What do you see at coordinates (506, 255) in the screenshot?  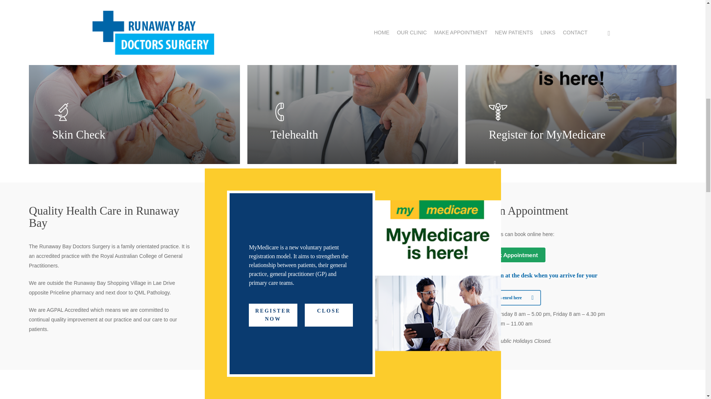 I see `Book Appointment` at bounding box center [506, 255].